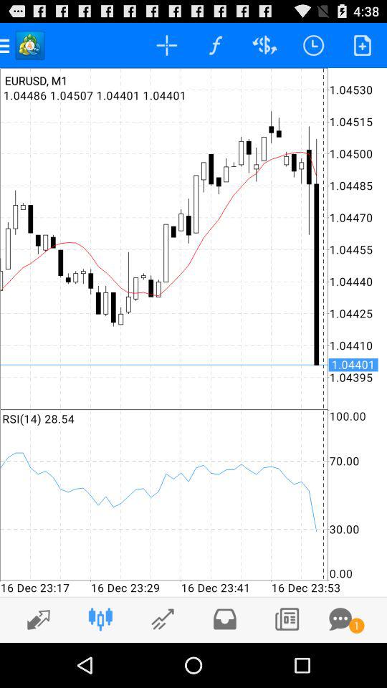  What do you see at coordinates (34, 619) in the screenshot?
I see `enlarge screen` at bounding box center [34, 619].